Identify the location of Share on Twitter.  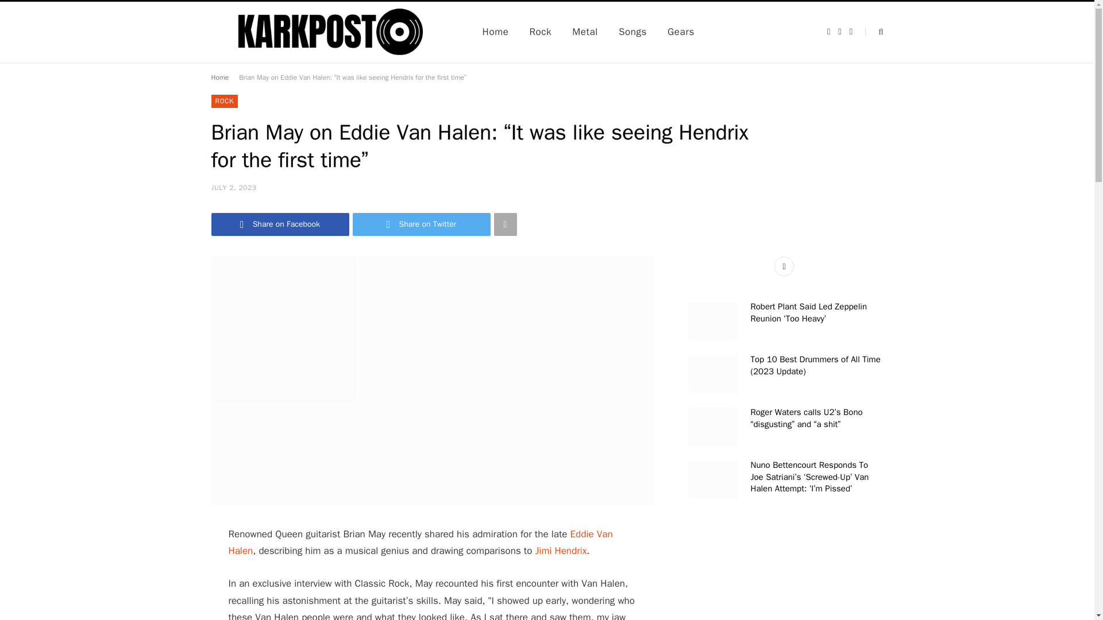
(422, 224).